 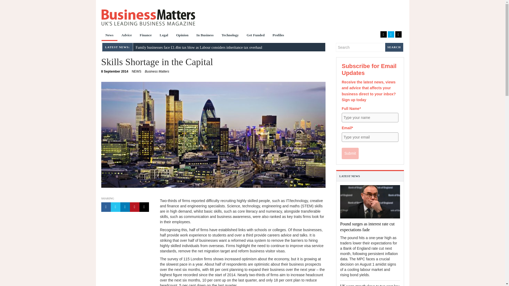 I want to click on NEWS, so click(x=137, y=71).